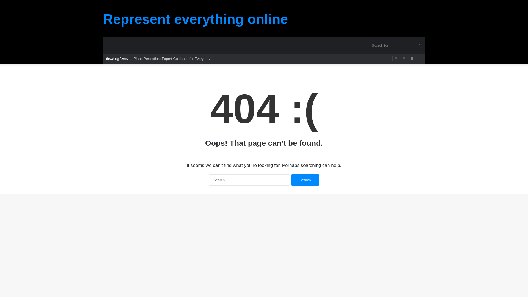 This screenshot has height=297, width=528. Describe the element at coordinates (397, 46) in the screenshot. I see `Search for` at that location.